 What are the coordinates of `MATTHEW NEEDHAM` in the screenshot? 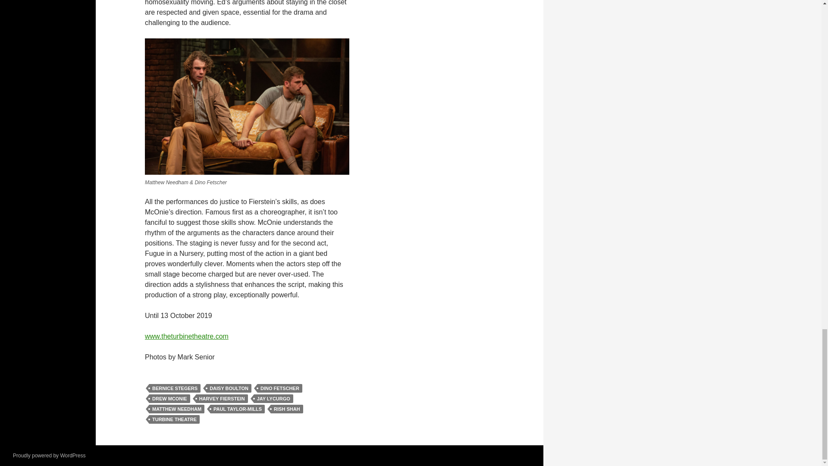 It's located at (177, 409).